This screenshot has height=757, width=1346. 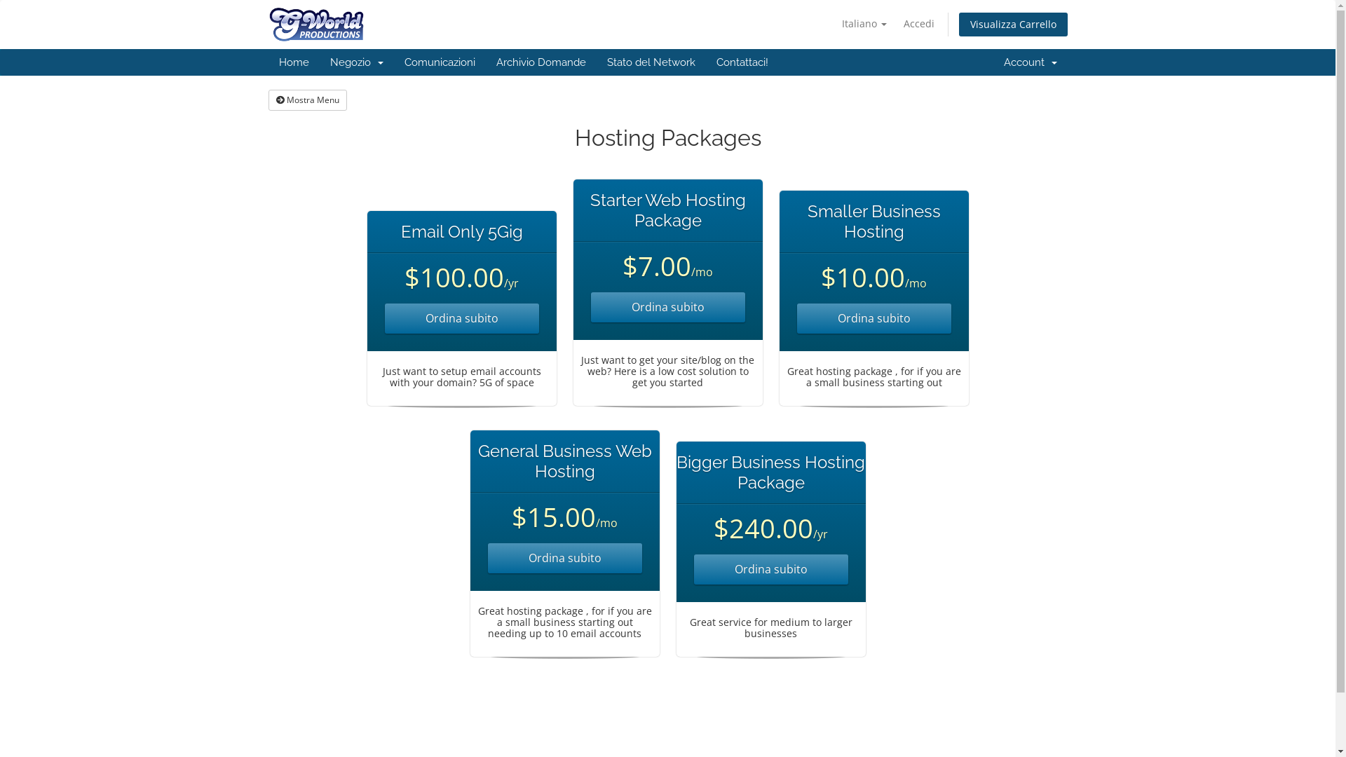 I want to click on Accedi, so click(x=918, y=24).